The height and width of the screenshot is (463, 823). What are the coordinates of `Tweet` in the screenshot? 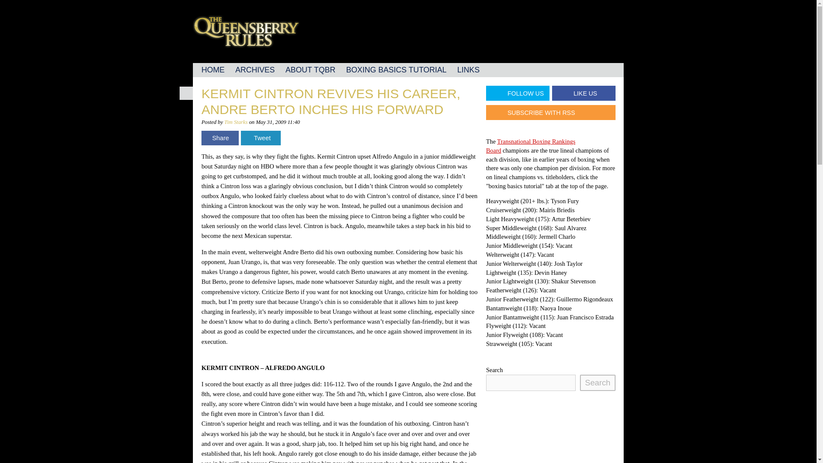 It's located at (261, 138).